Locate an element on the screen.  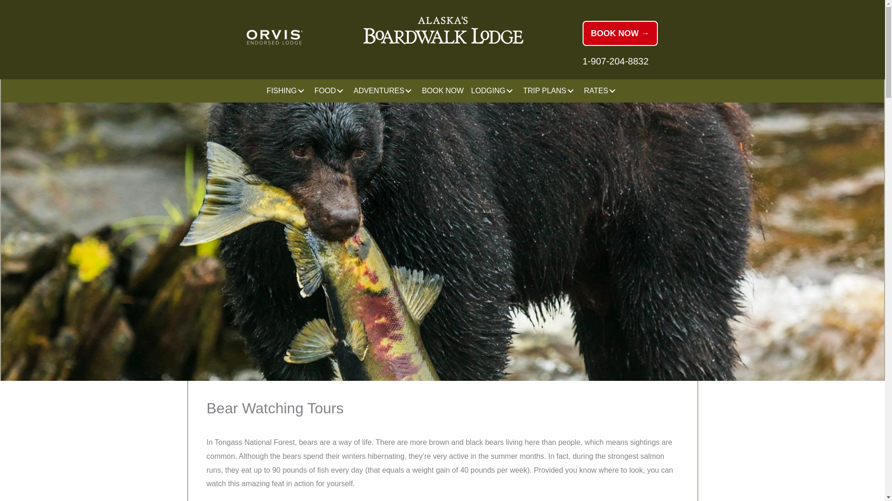
BOOK NOW is located at coordinates (443, 91).